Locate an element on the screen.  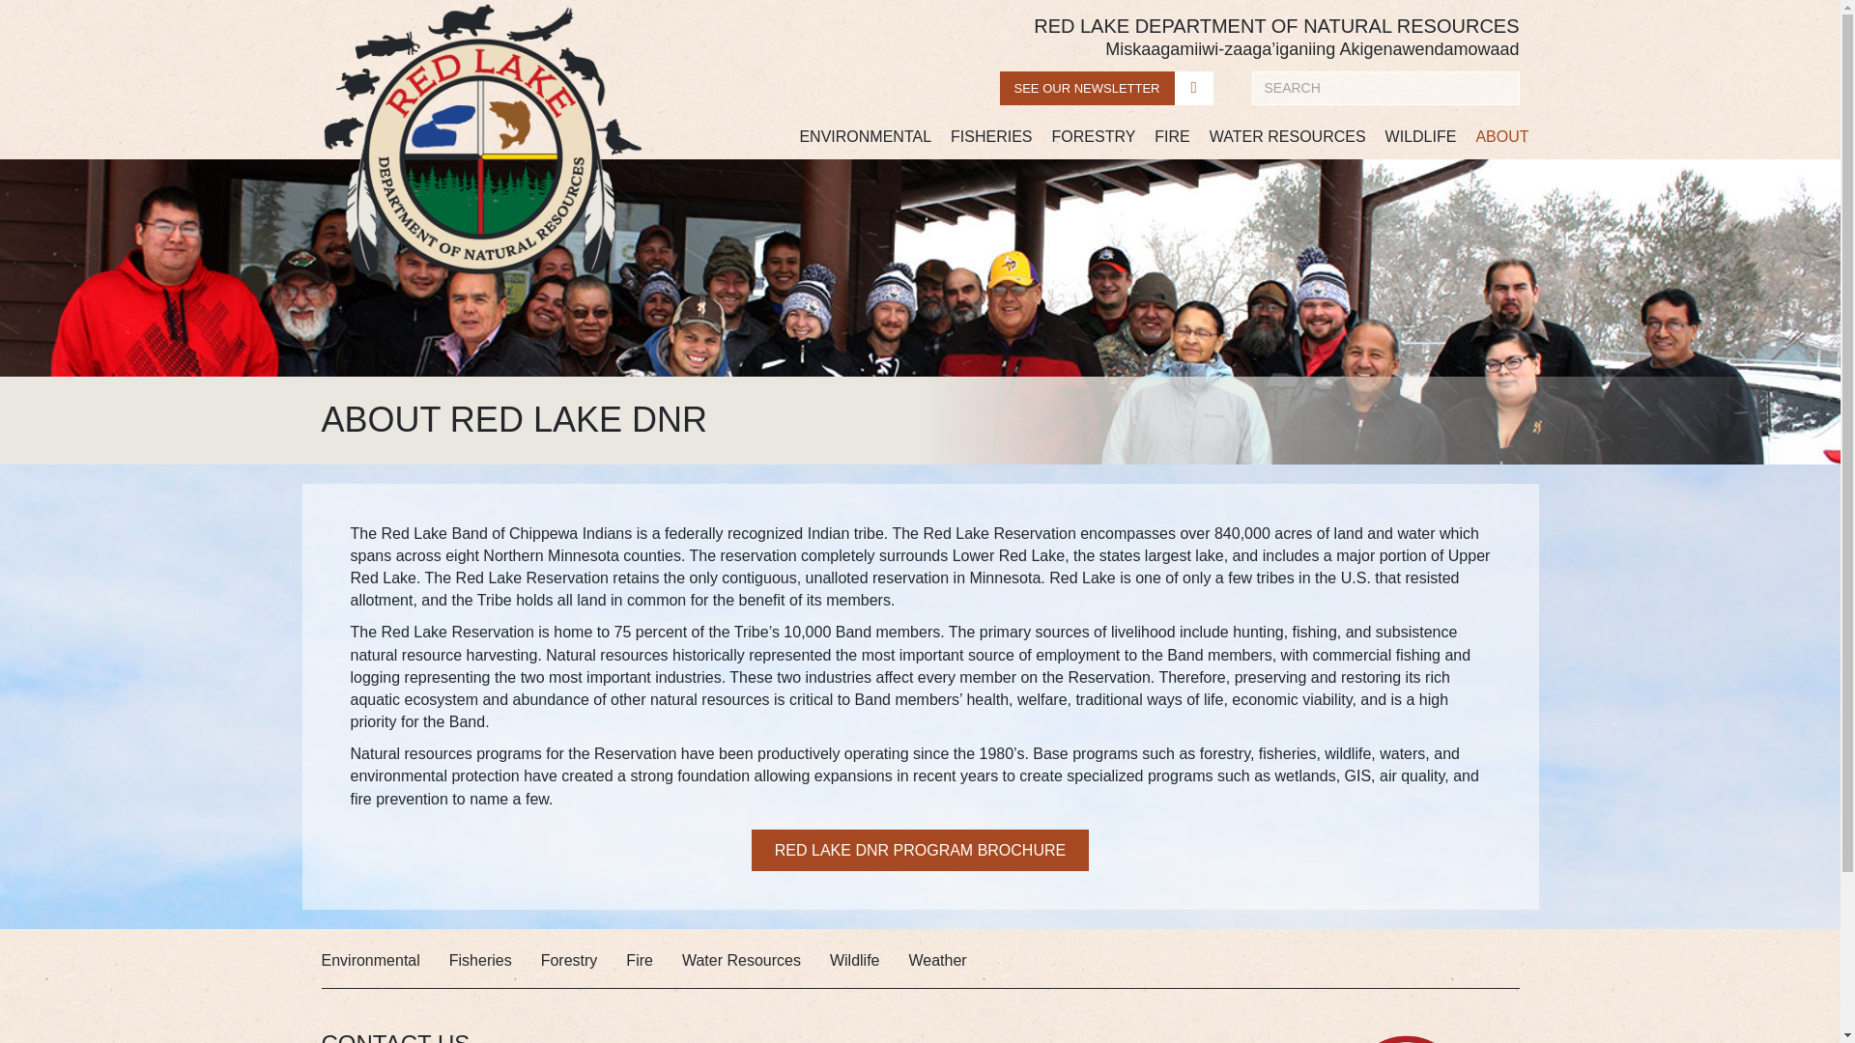
Type and press Enter to search. is located at coordinates (1385, 89).